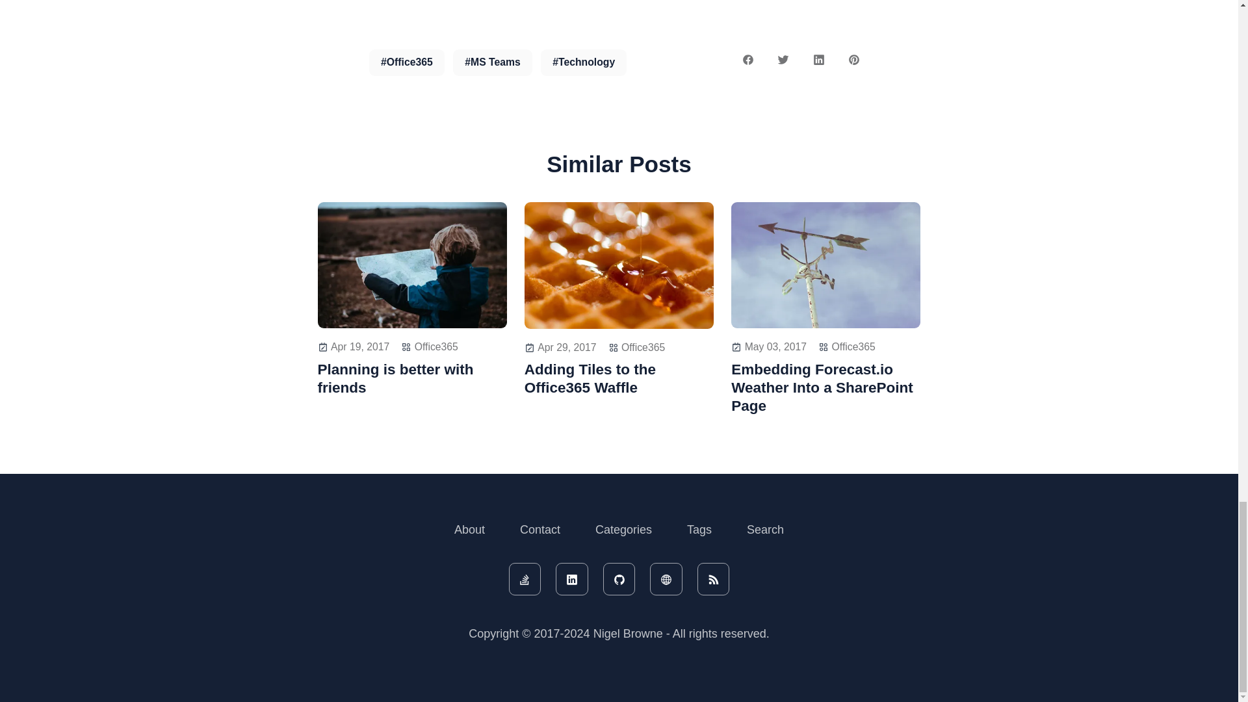  I want to click on Office365, so click(854, 346).